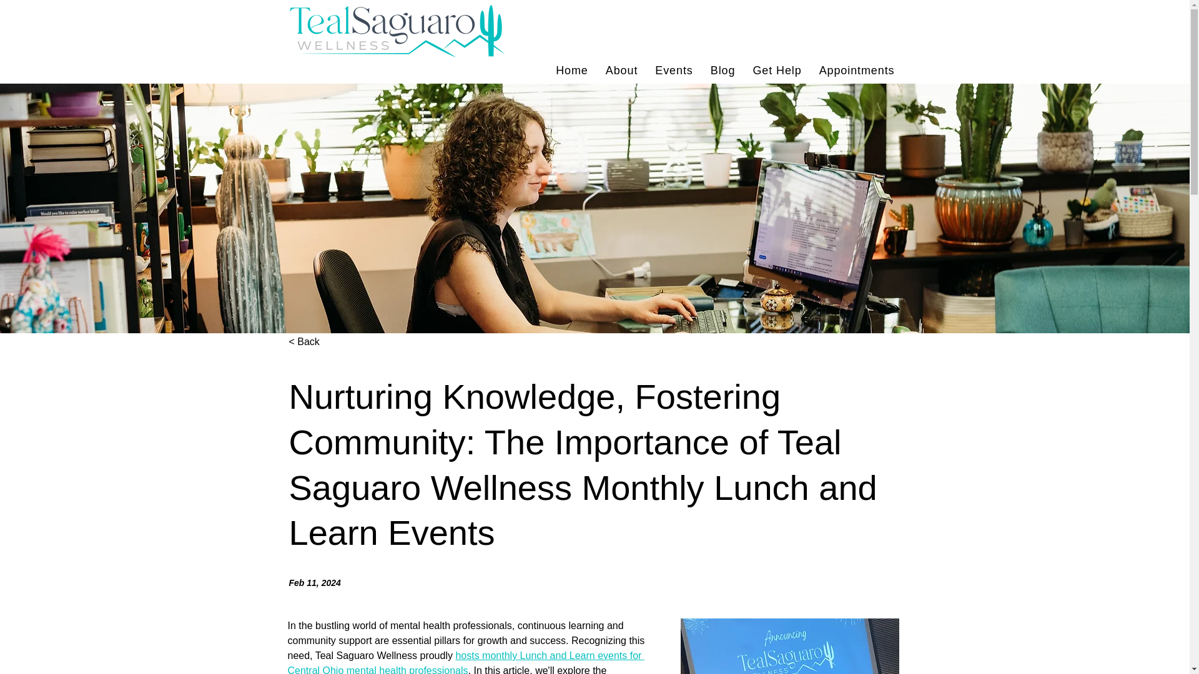 The height and width of the screenshot is (674, 1199). I want to click on Events, so click(857, 70).